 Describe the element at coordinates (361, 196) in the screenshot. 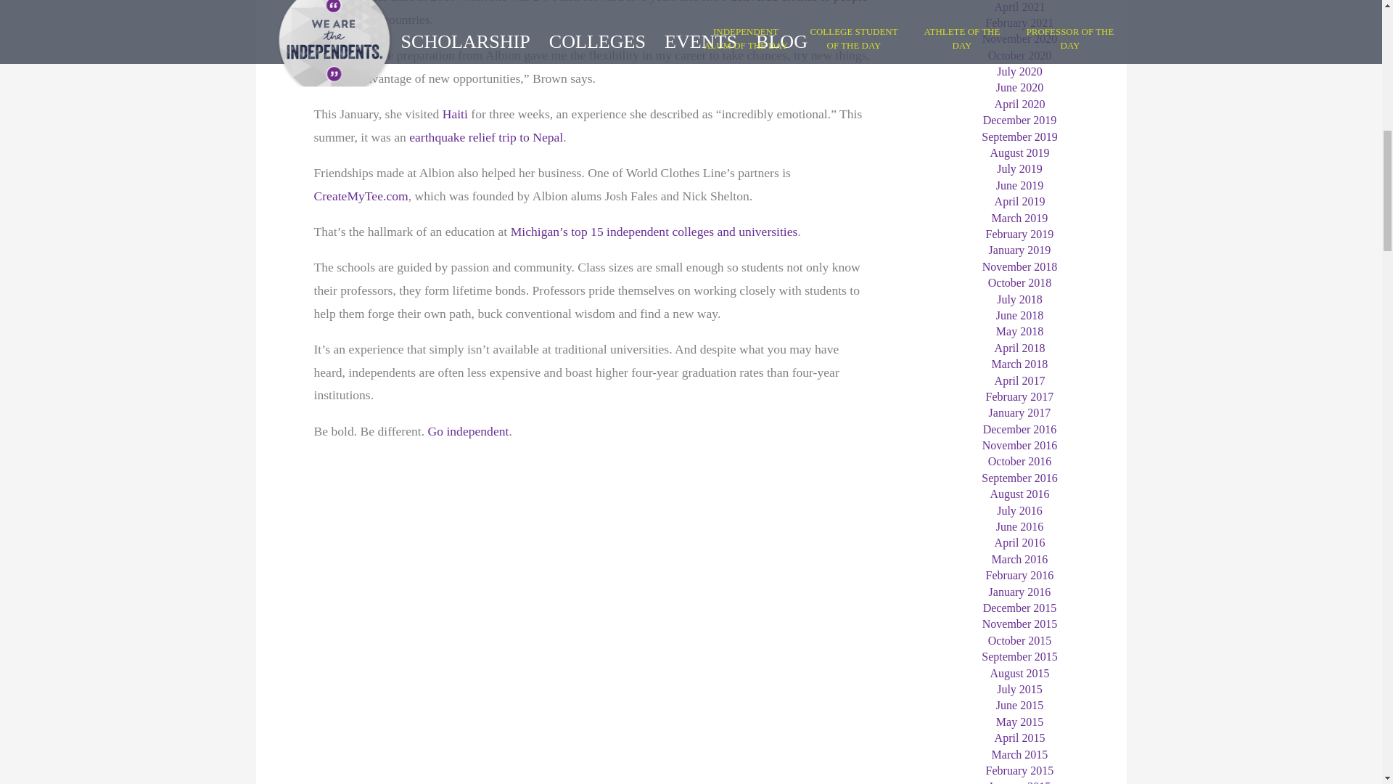

I see `CreateMyTee.com` at that location.